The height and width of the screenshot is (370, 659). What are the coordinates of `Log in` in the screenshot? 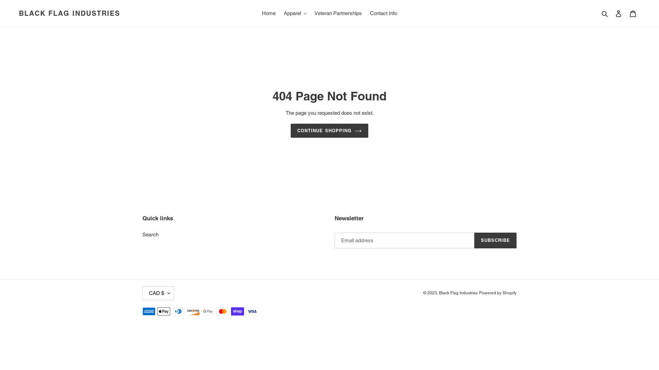 It's located at (618, 14).